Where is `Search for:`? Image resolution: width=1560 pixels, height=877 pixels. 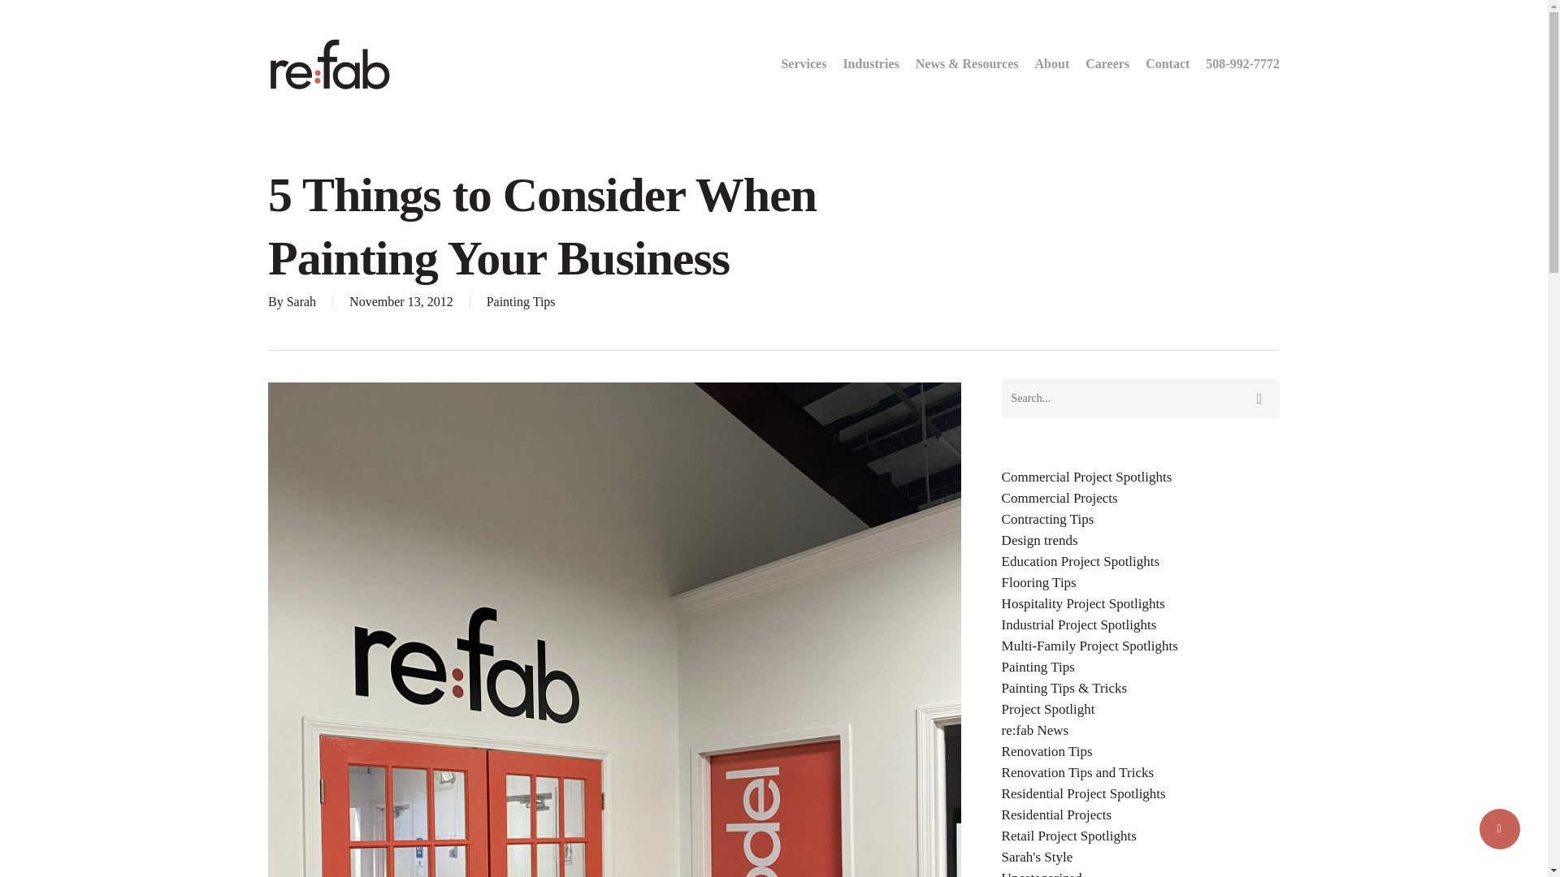
Search for: is located at coordinates (1140, 398).